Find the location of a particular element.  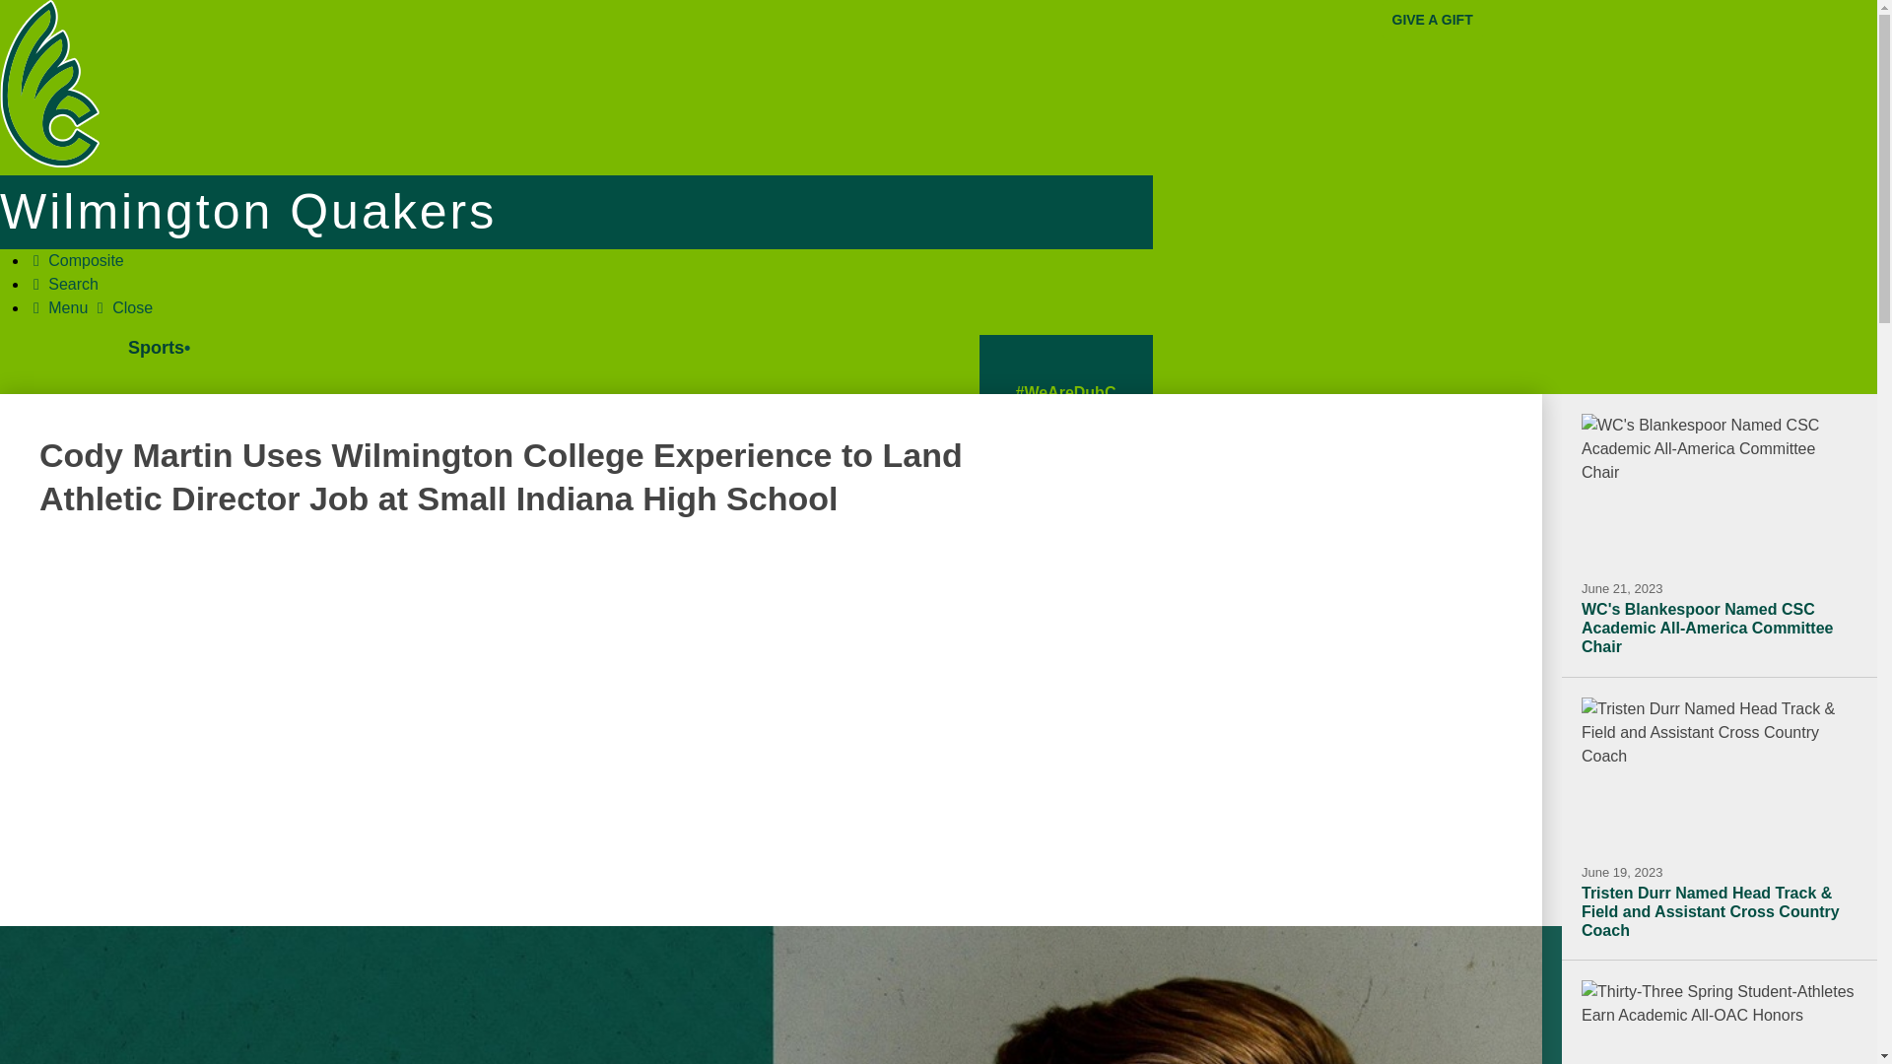

Sports is located at coordinates (166, 347).